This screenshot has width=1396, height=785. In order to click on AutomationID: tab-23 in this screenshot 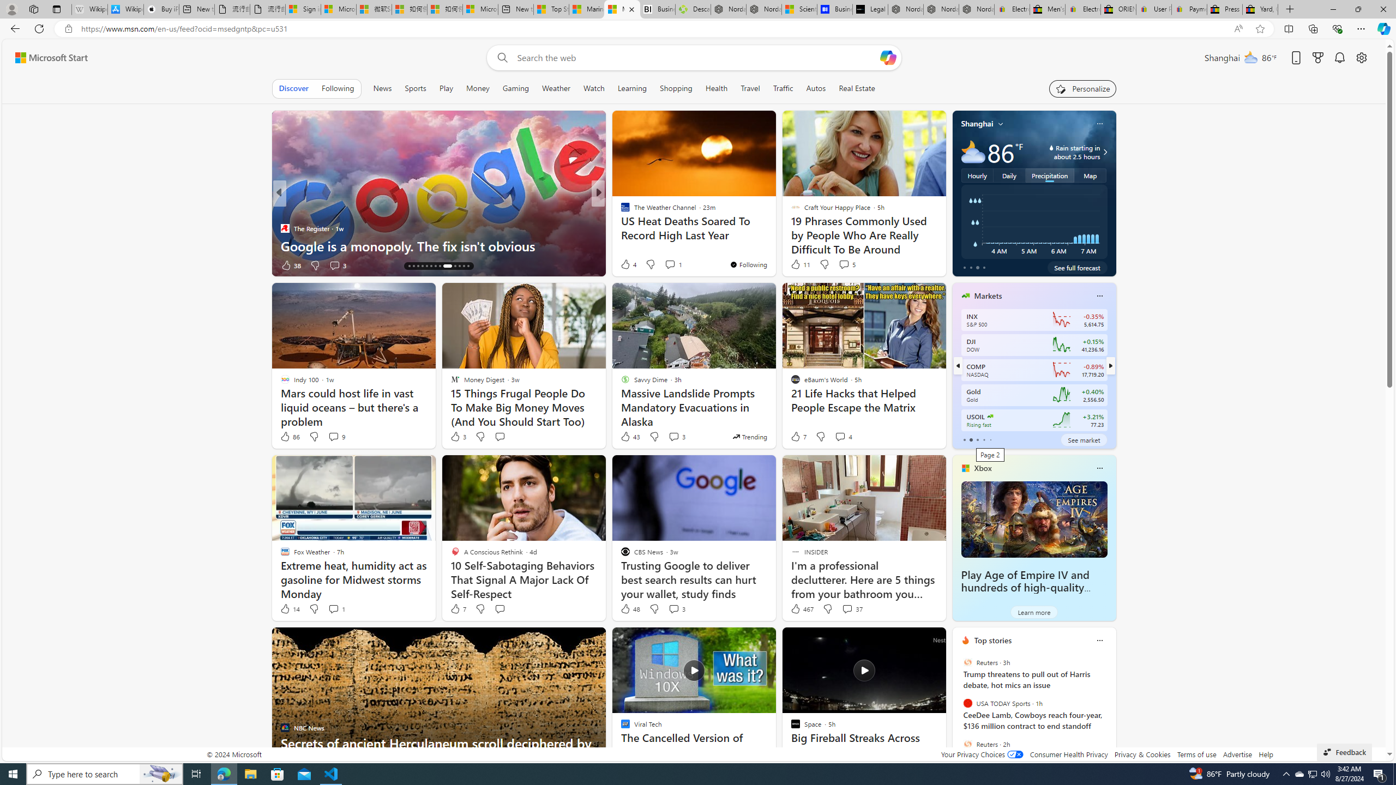, I will do `click(453, 266)`.